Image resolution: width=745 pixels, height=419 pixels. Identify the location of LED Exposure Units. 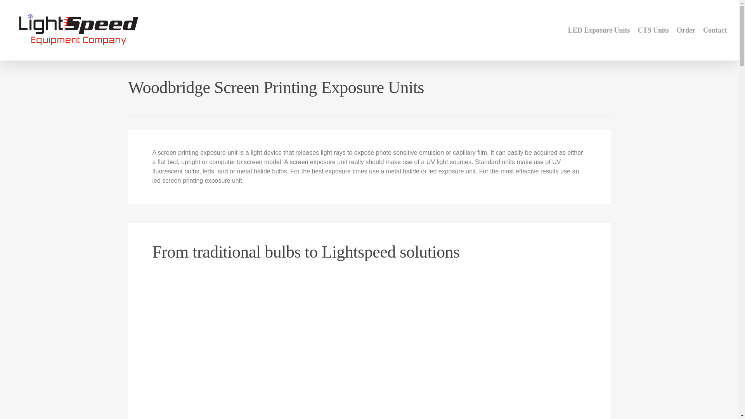
(599, 30).